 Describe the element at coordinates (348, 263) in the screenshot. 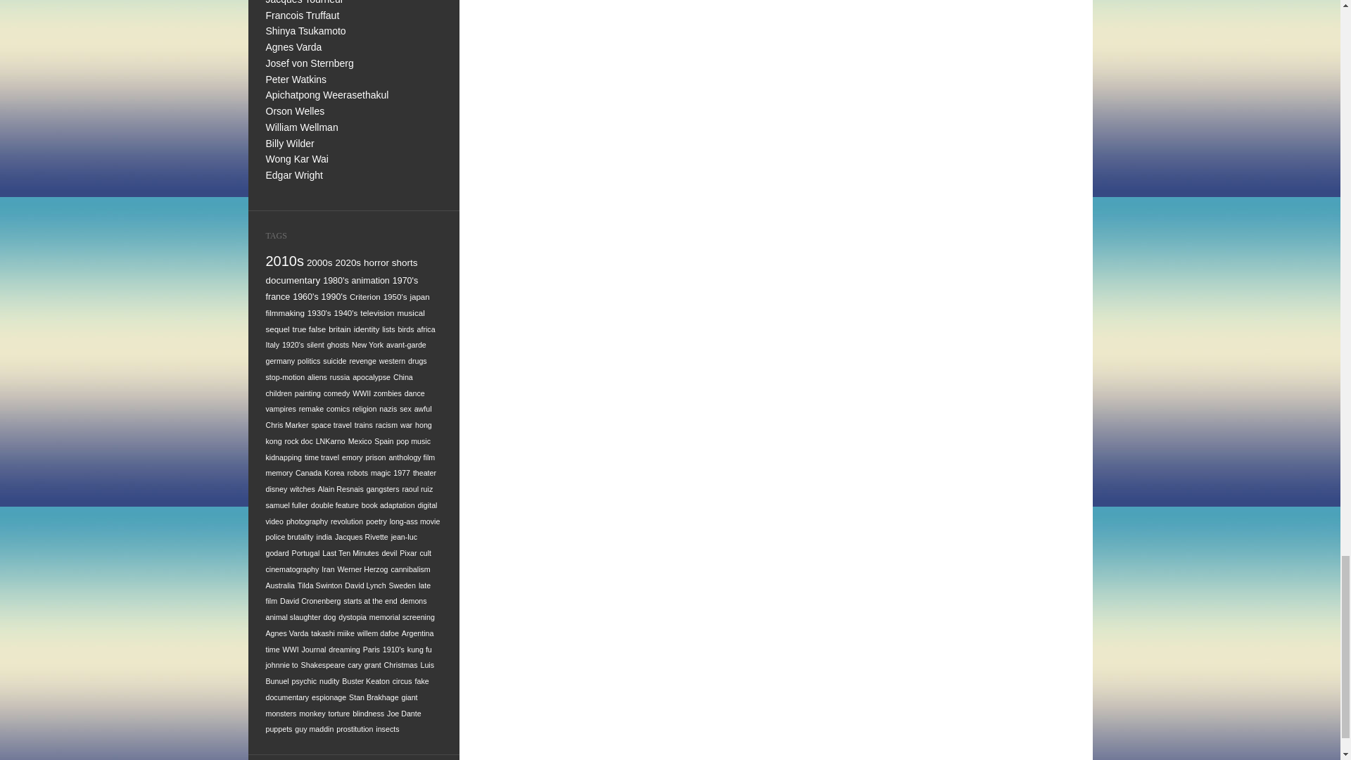

I see `345 topics` at that location.